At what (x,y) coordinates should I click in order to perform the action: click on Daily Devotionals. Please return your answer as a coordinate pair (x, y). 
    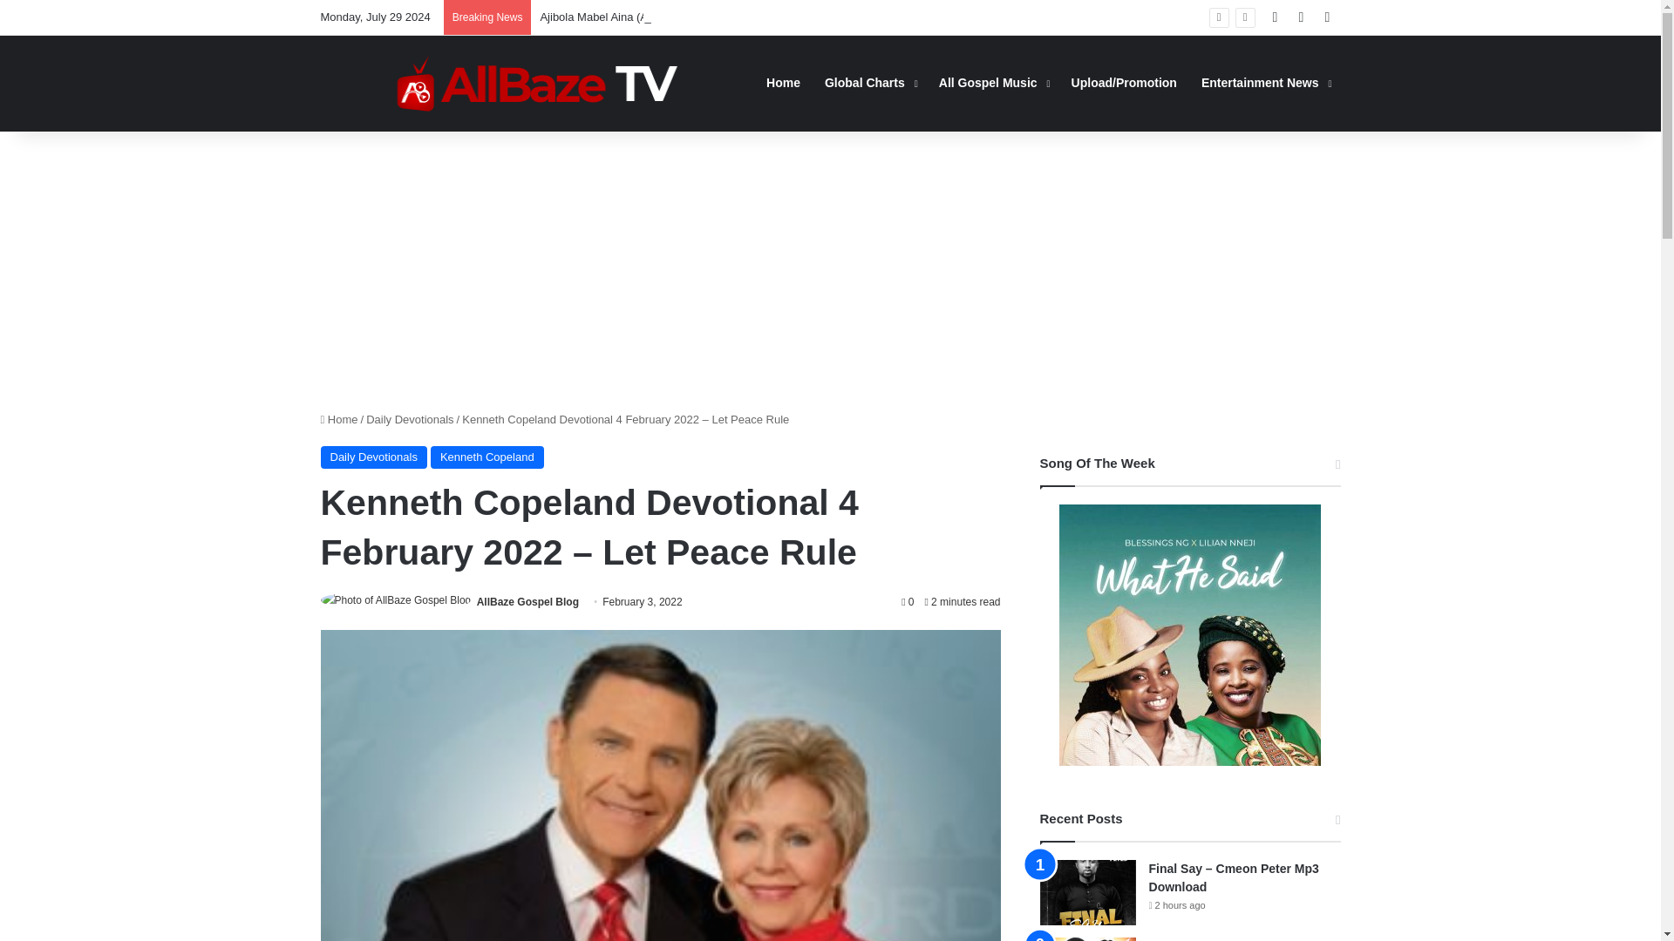
    Looking at the image, I should click on (373, 457).